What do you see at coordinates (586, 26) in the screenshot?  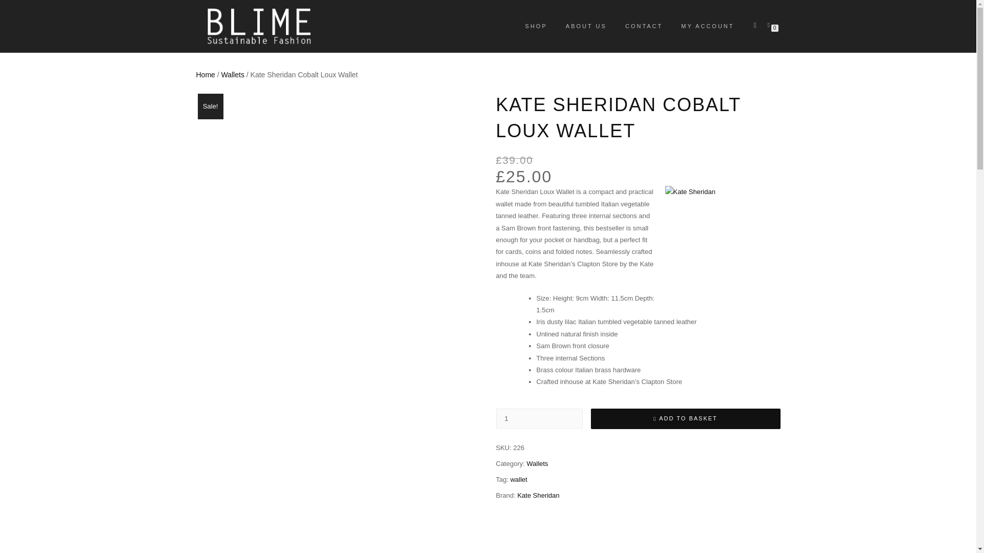 I see `ABOUT US` at bounding box center [586, 26].